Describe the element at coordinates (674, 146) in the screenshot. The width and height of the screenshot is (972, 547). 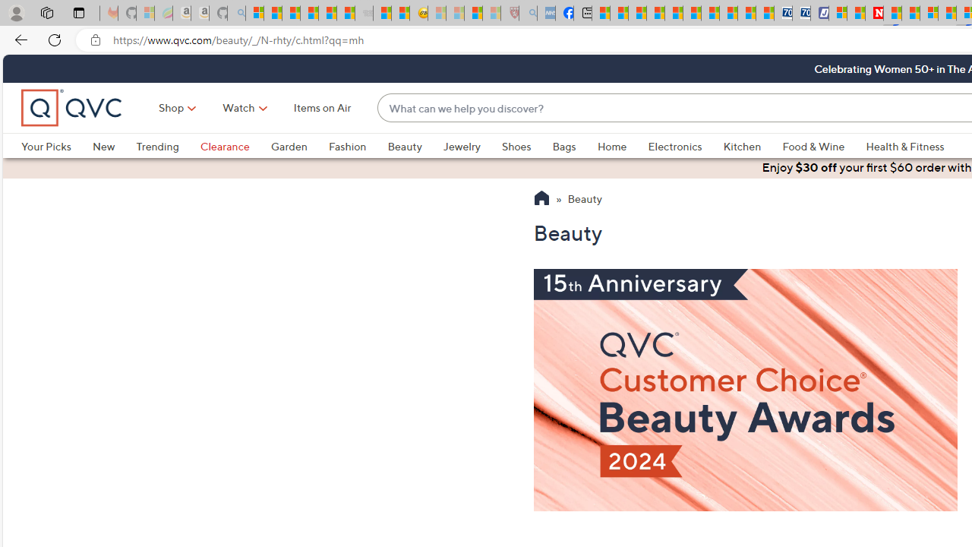
I see `Electronics` at that location.